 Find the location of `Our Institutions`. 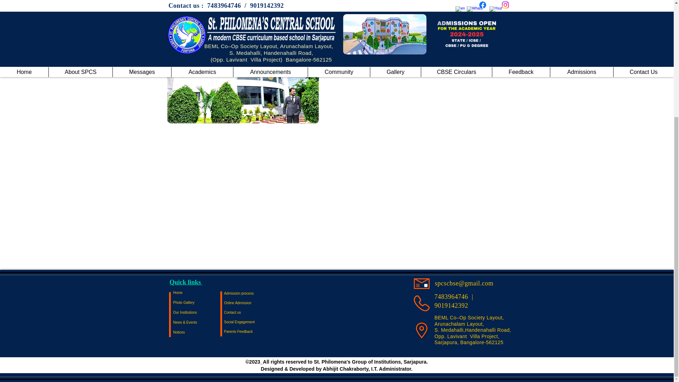

Our Institutions is located at coordinates (198, 313).